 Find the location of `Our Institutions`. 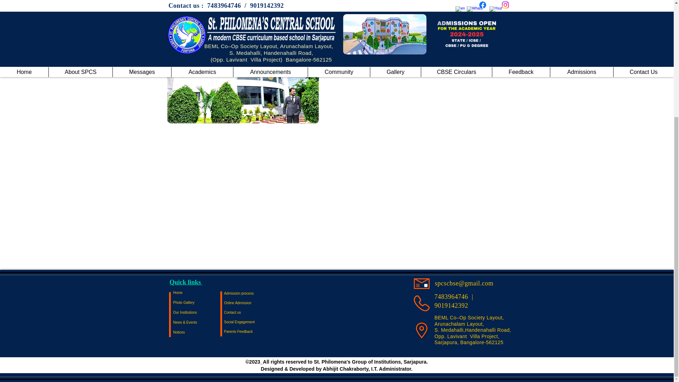

Our Institutions is located at coordinates (198, 313).